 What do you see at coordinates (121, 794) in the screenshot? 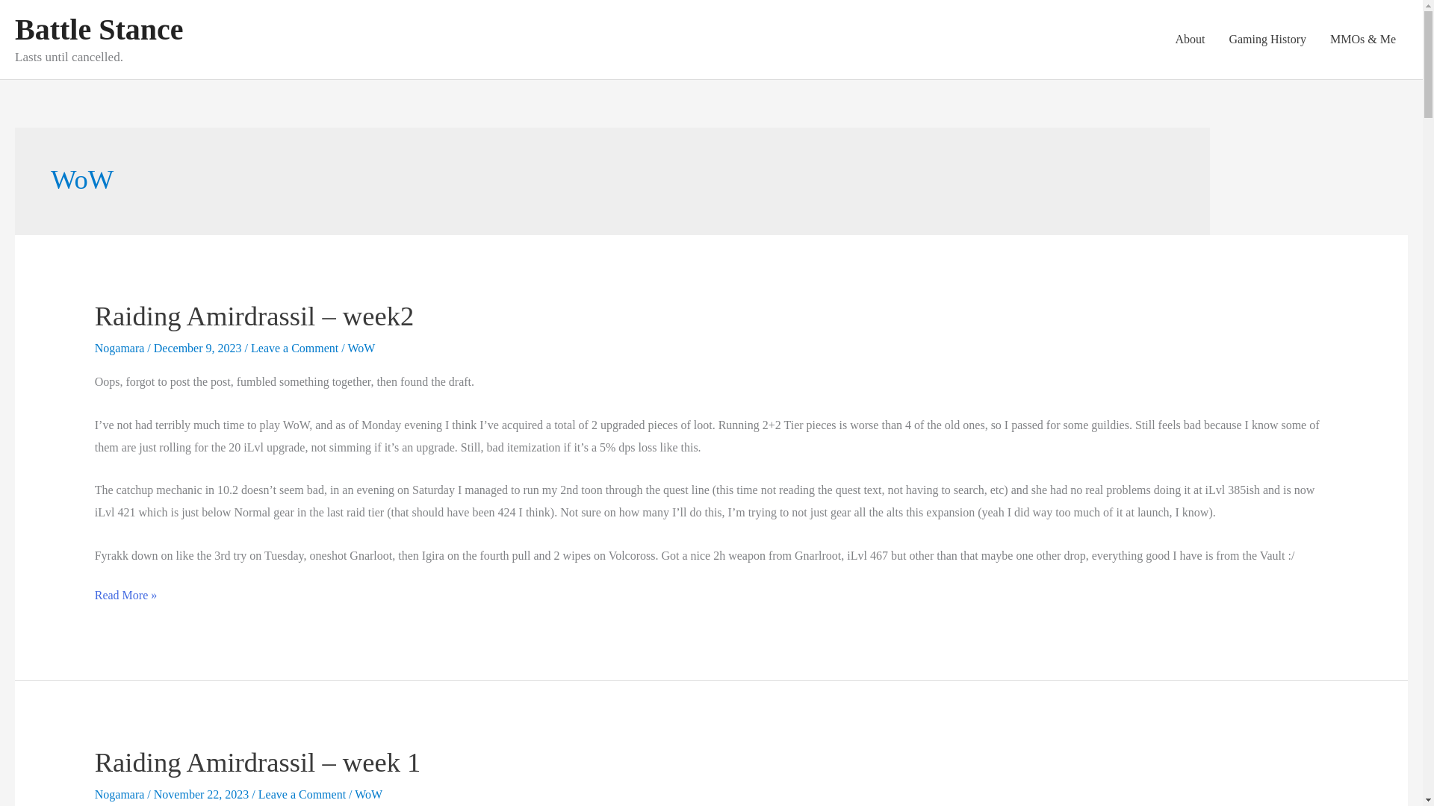
I see `View all posts by Nogamara` at bounding box center [121, 794].